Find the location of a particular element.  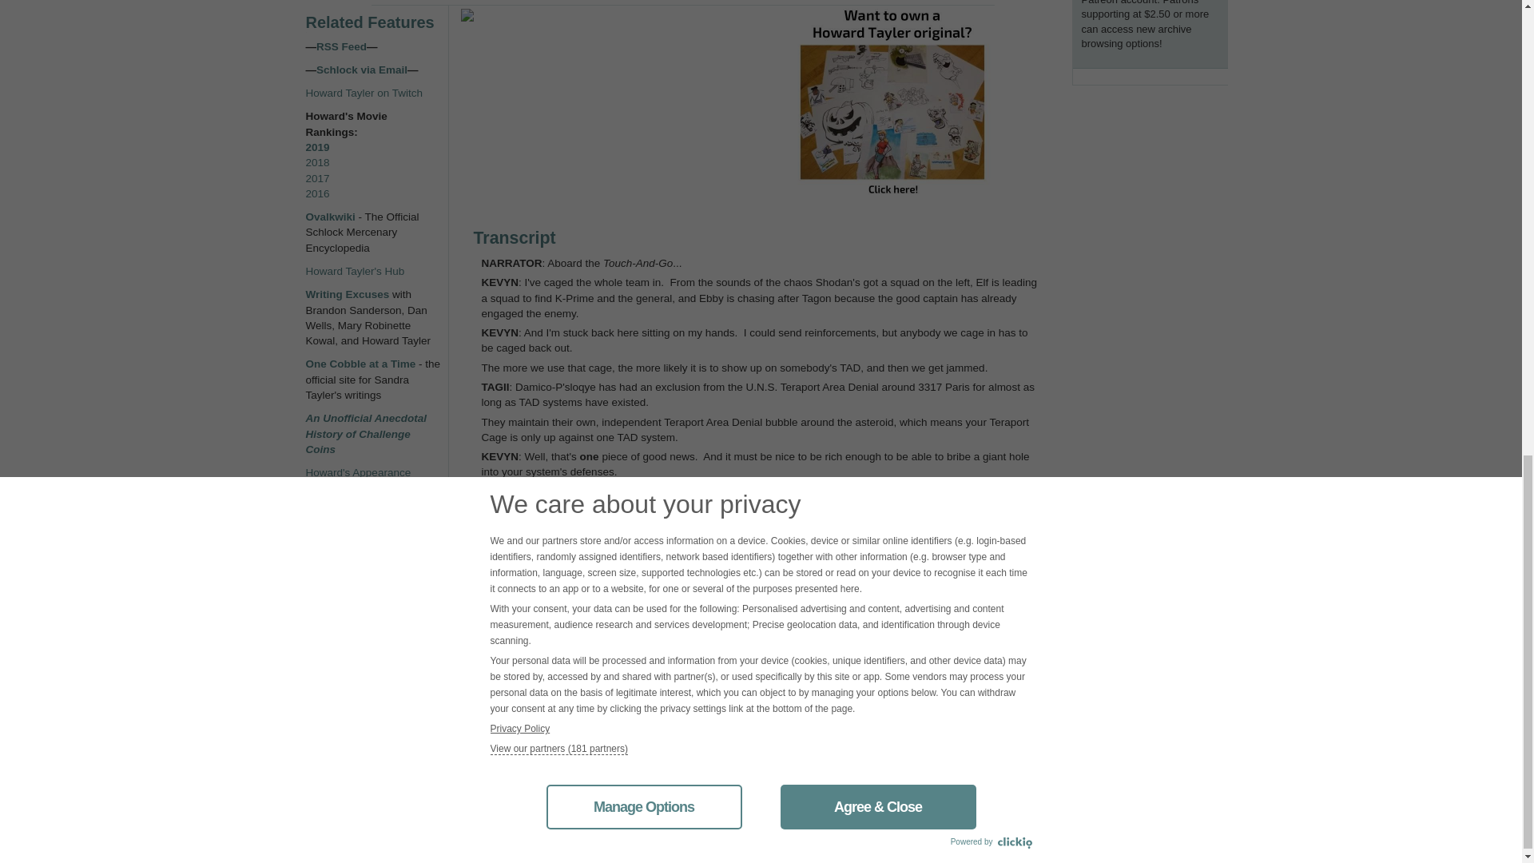

One Cobble at a Time is located at coordinates (360, 364).